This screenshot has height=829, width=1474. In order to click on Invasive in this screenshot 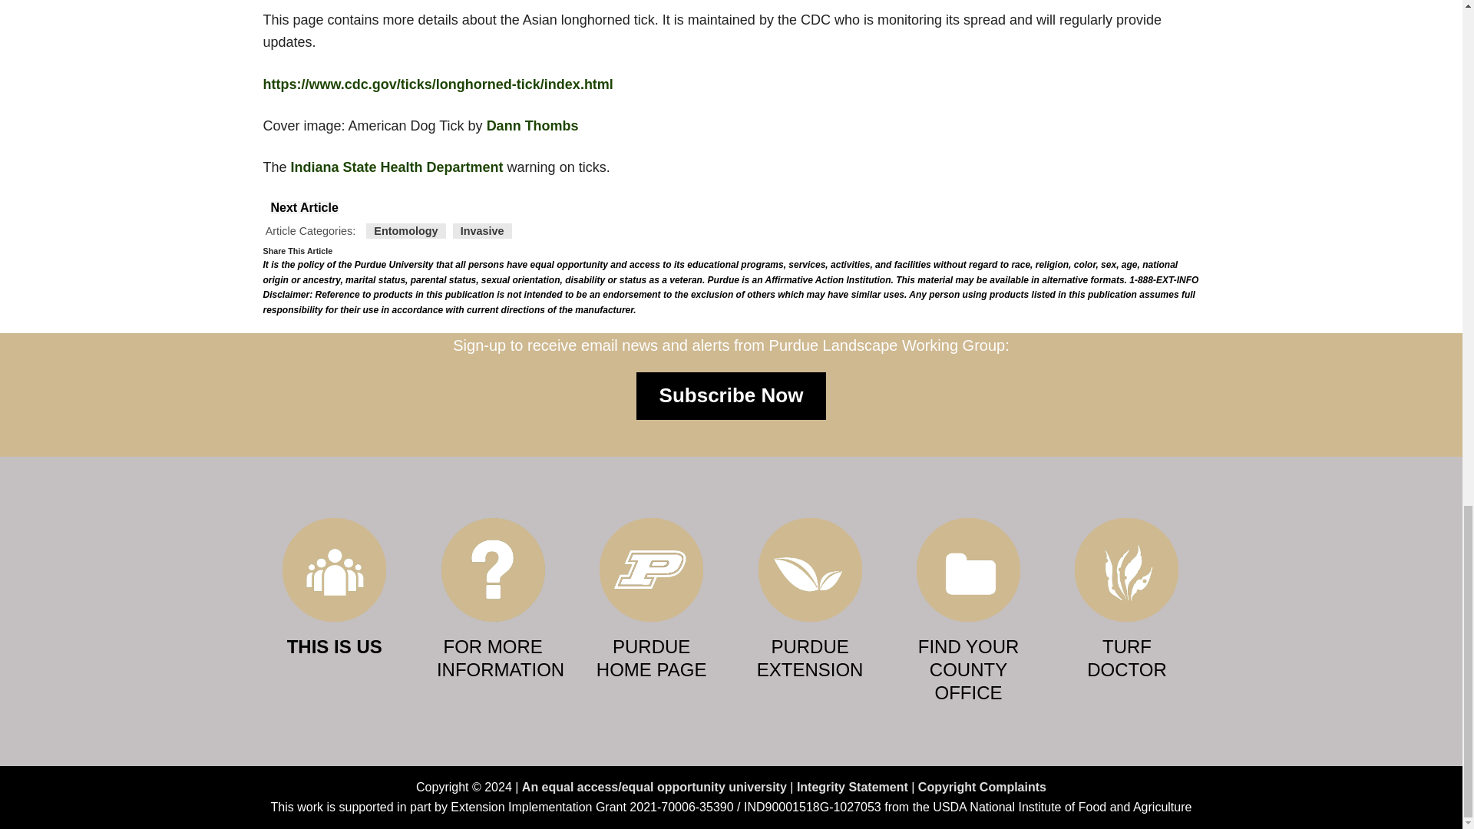, I will do `click(482, 230)`.